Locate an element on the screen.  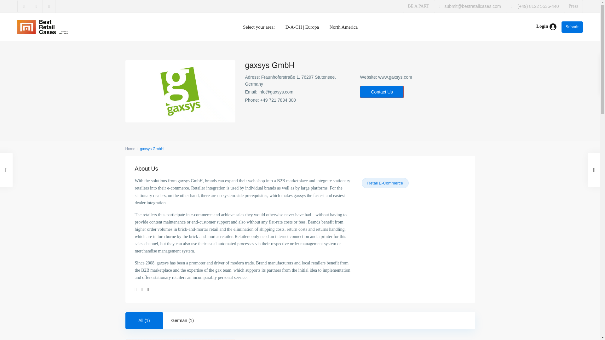
Select your area: is located at coordinates (259, 27).